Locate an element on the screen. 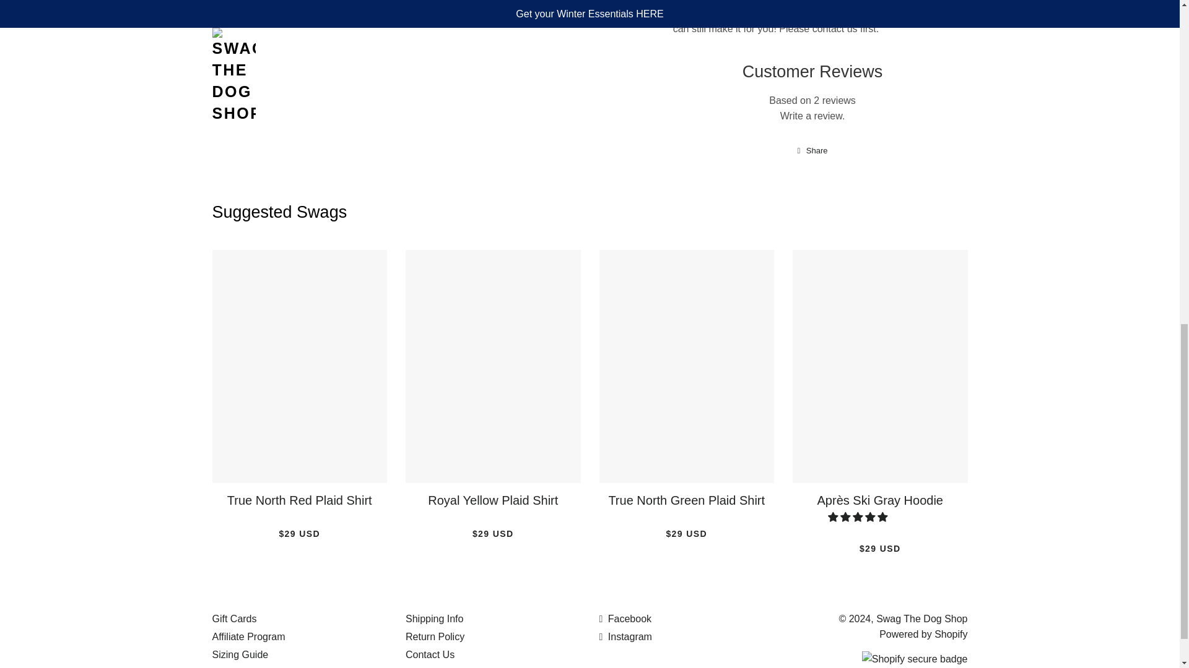 The width and height of the screenshot is (1189, 668). Swag The Dog Shop on Facebook is located at coordinates (625, 619).